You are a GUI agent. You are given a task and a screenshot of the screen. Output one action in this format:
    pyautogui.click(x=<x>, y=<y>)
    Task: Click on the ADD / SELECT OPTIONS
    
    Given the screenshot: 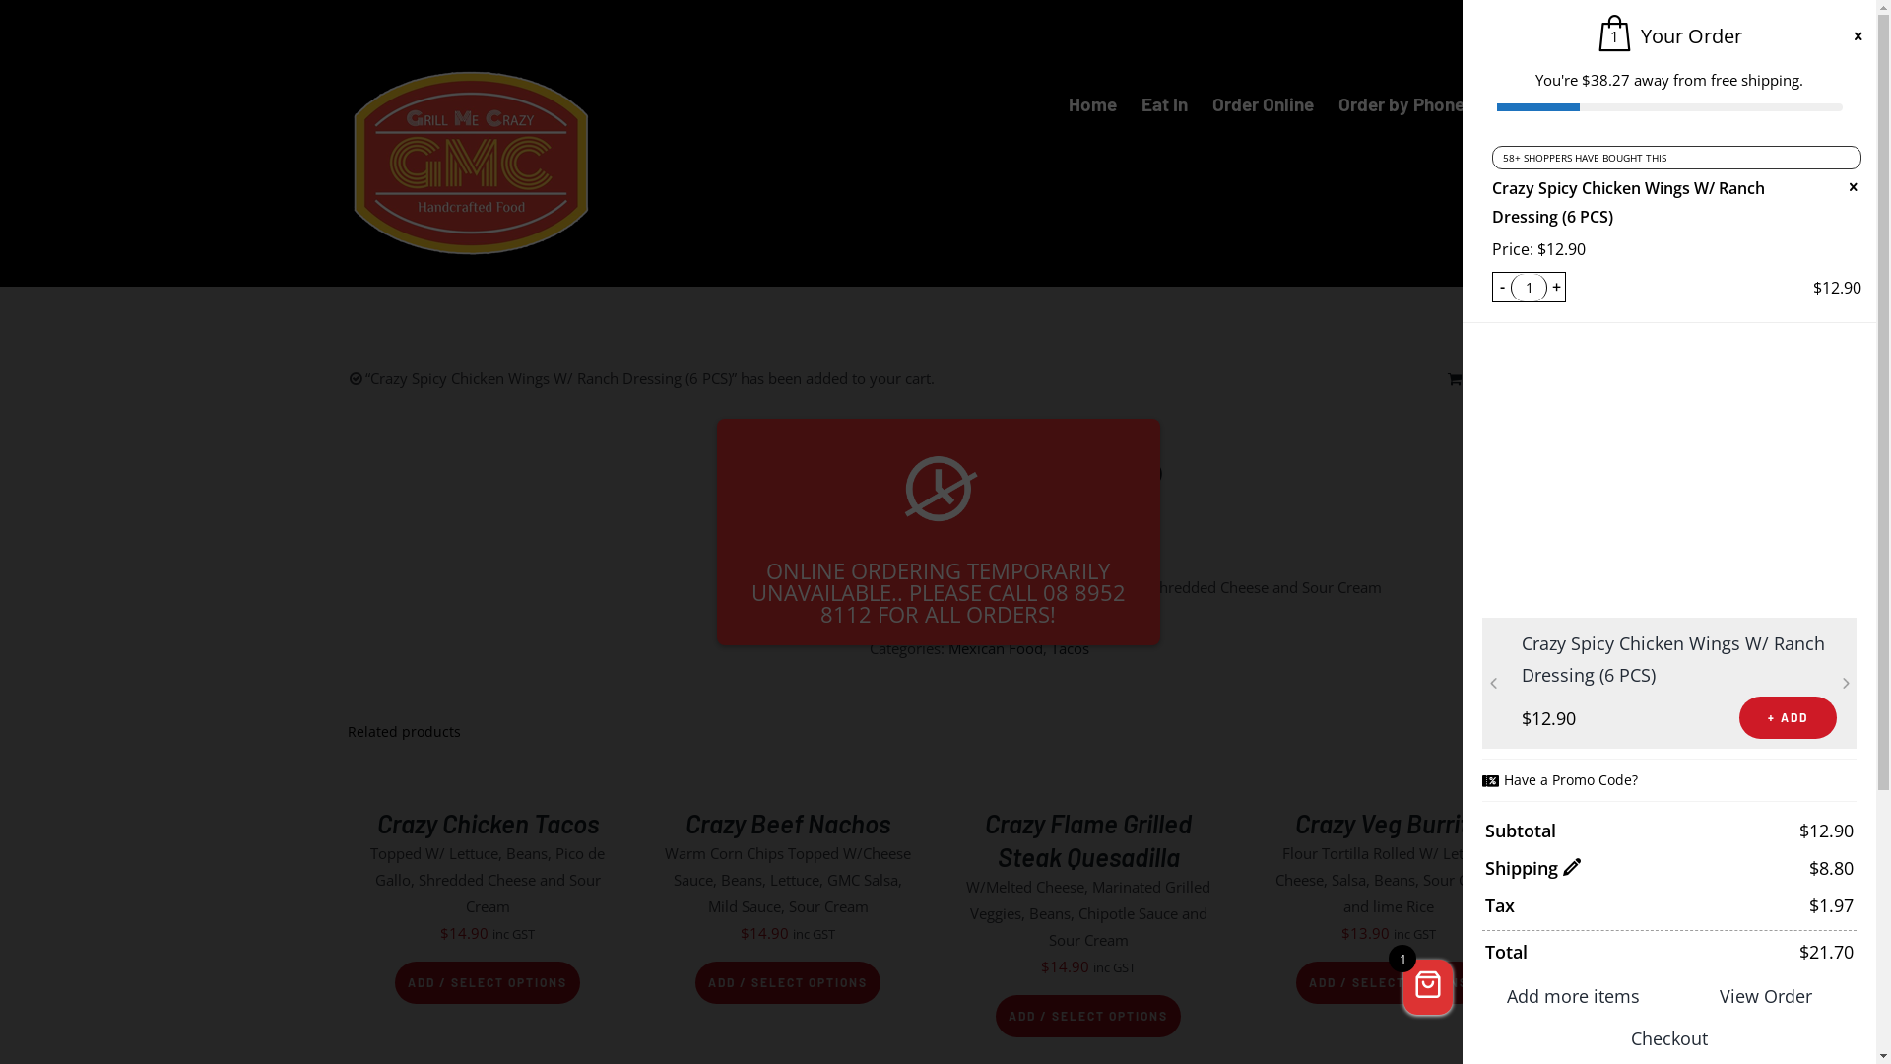 What is the action you would take?
    pyautogui.click(x=488, y=983)
    